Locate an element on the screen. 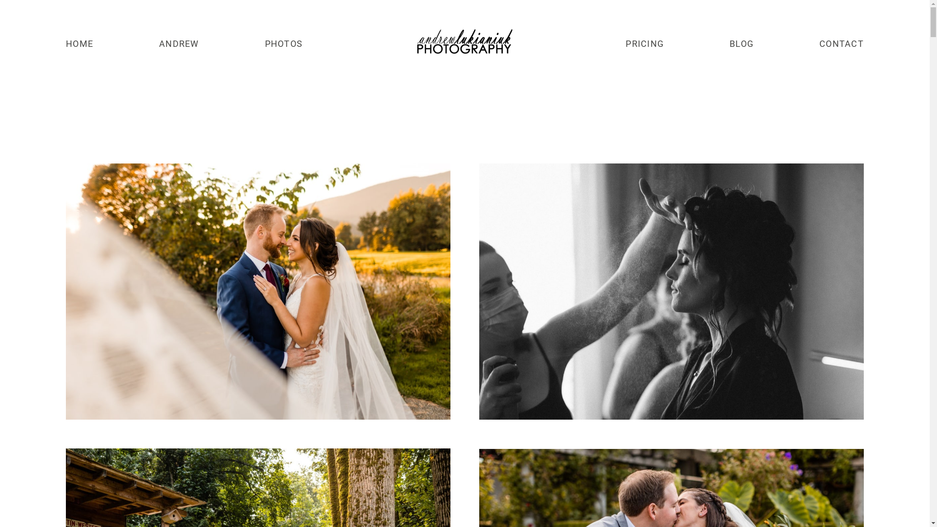  PRICING is located at coordinates (645, 44).